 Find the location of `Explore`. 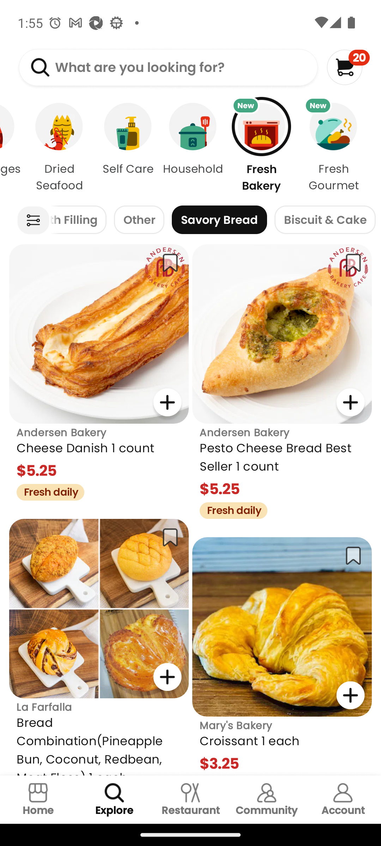

Explore is located at coordinates (114, 799).